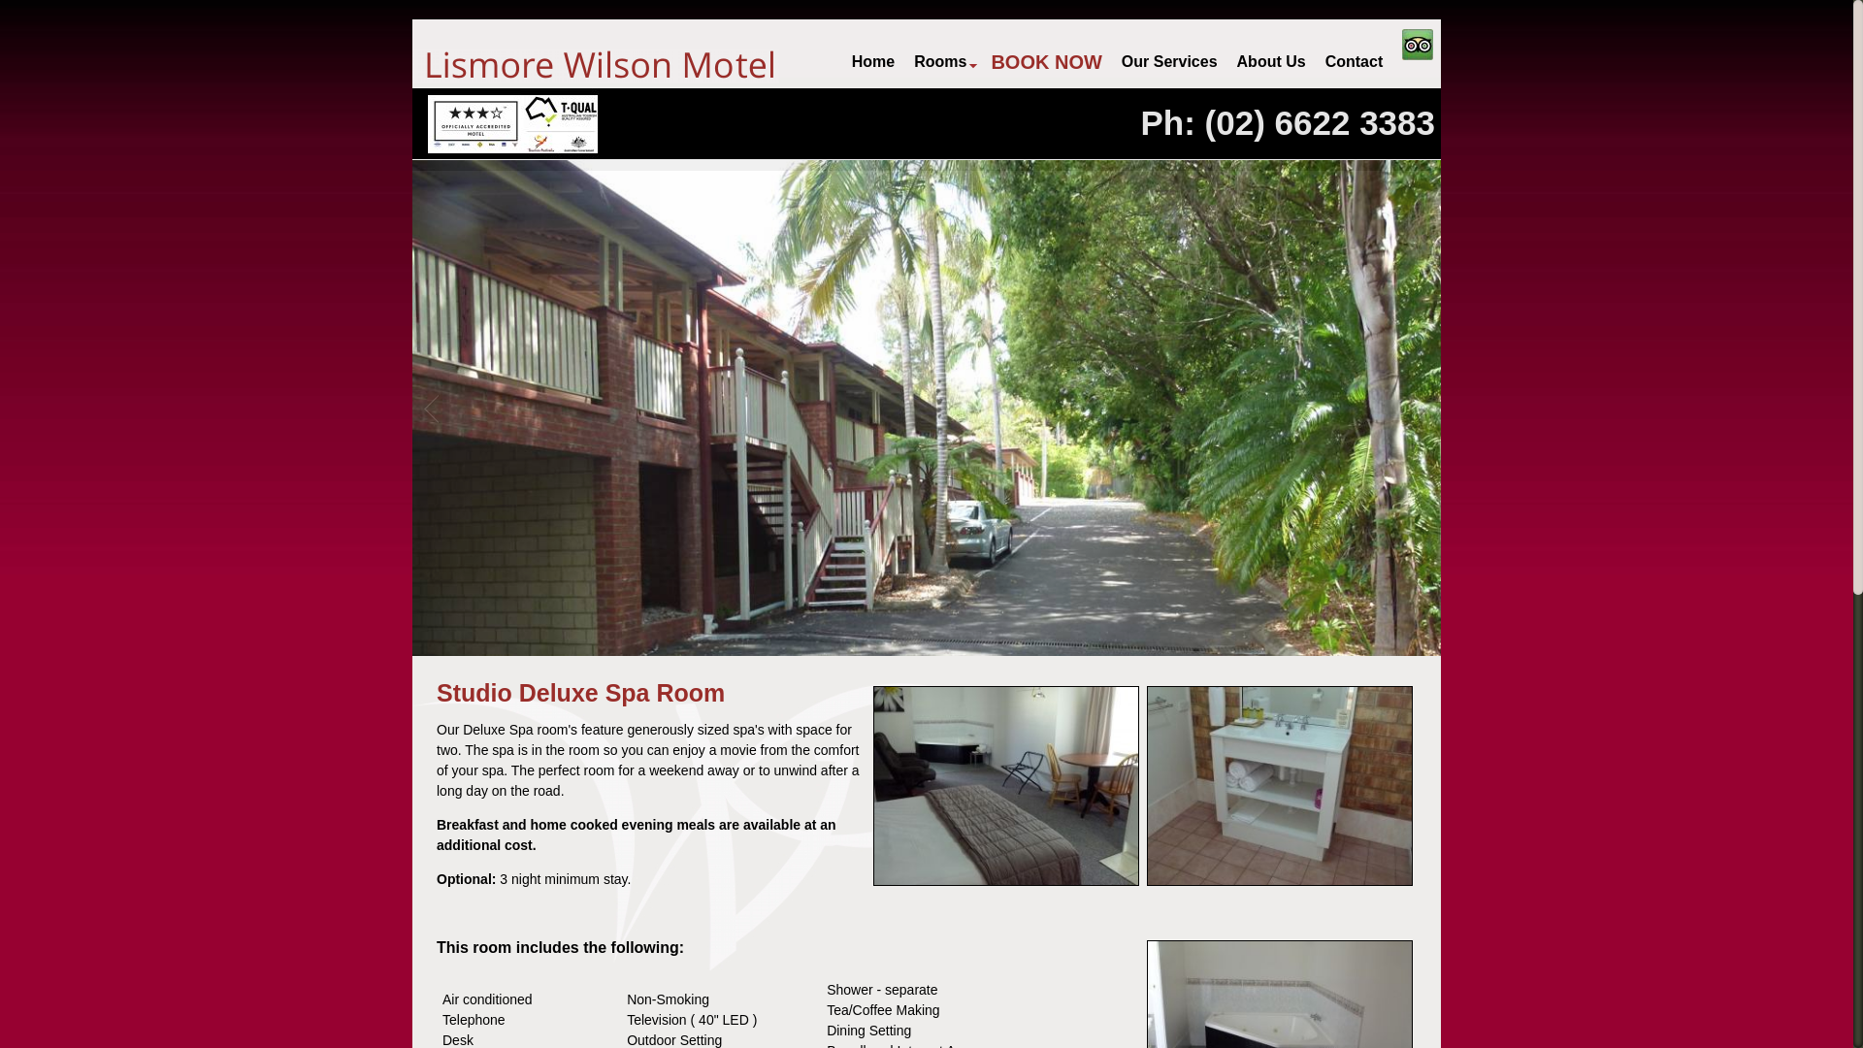 The image size is (1863, 1048). I want to click on Rooms, so click(943, 62).